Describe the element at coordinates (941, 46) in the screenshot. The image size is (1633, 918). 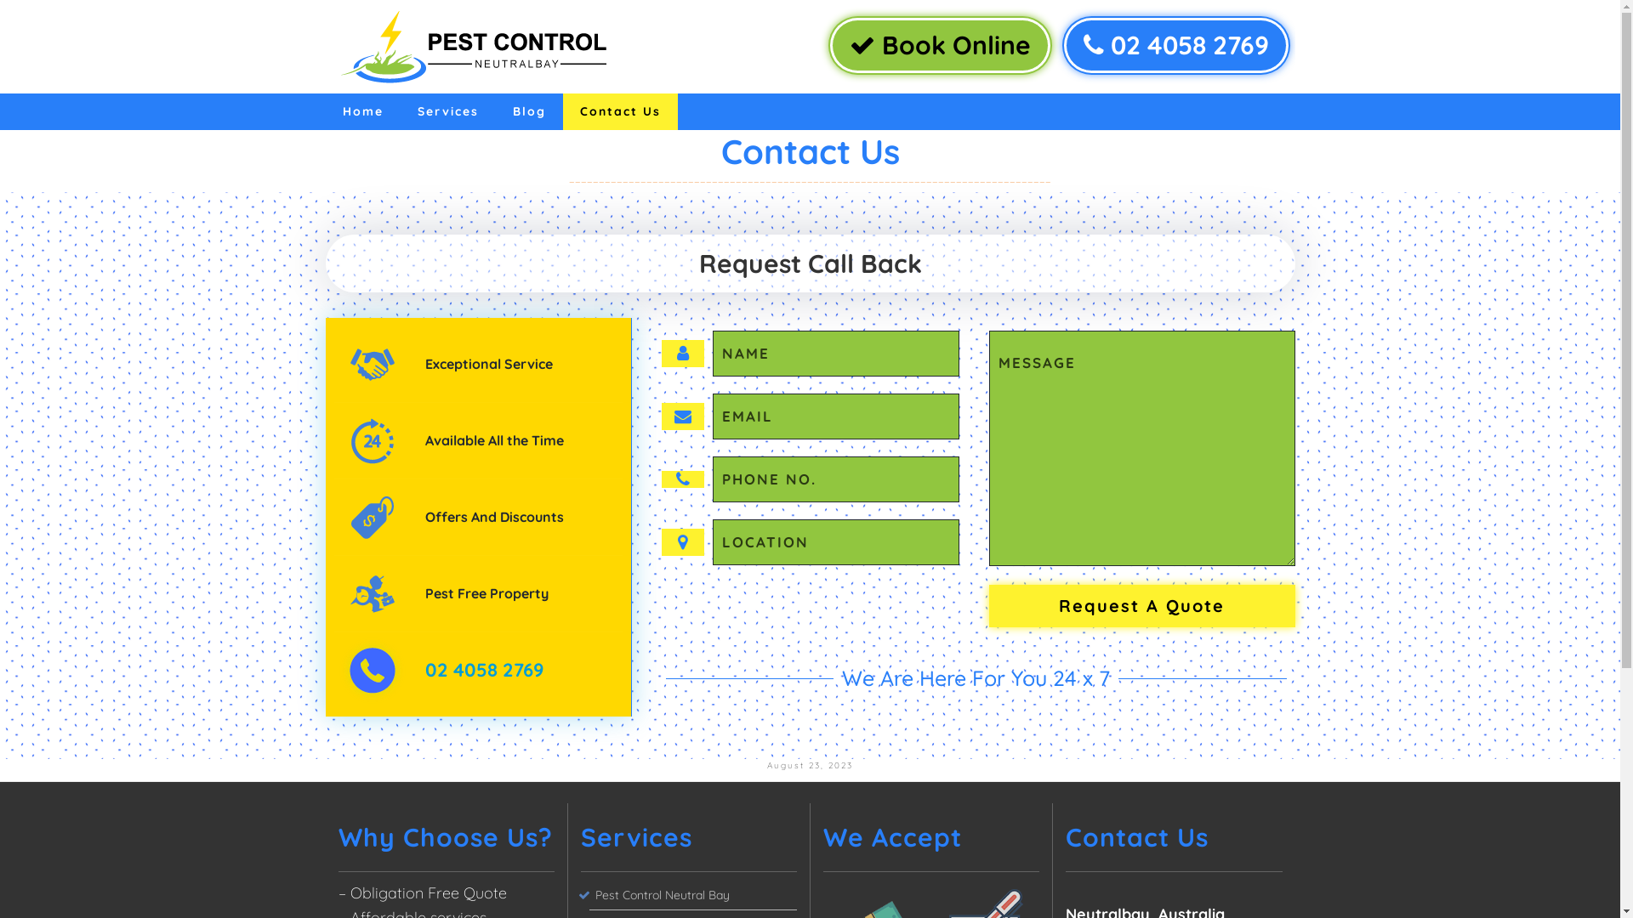
I see `Book Online` at that location.